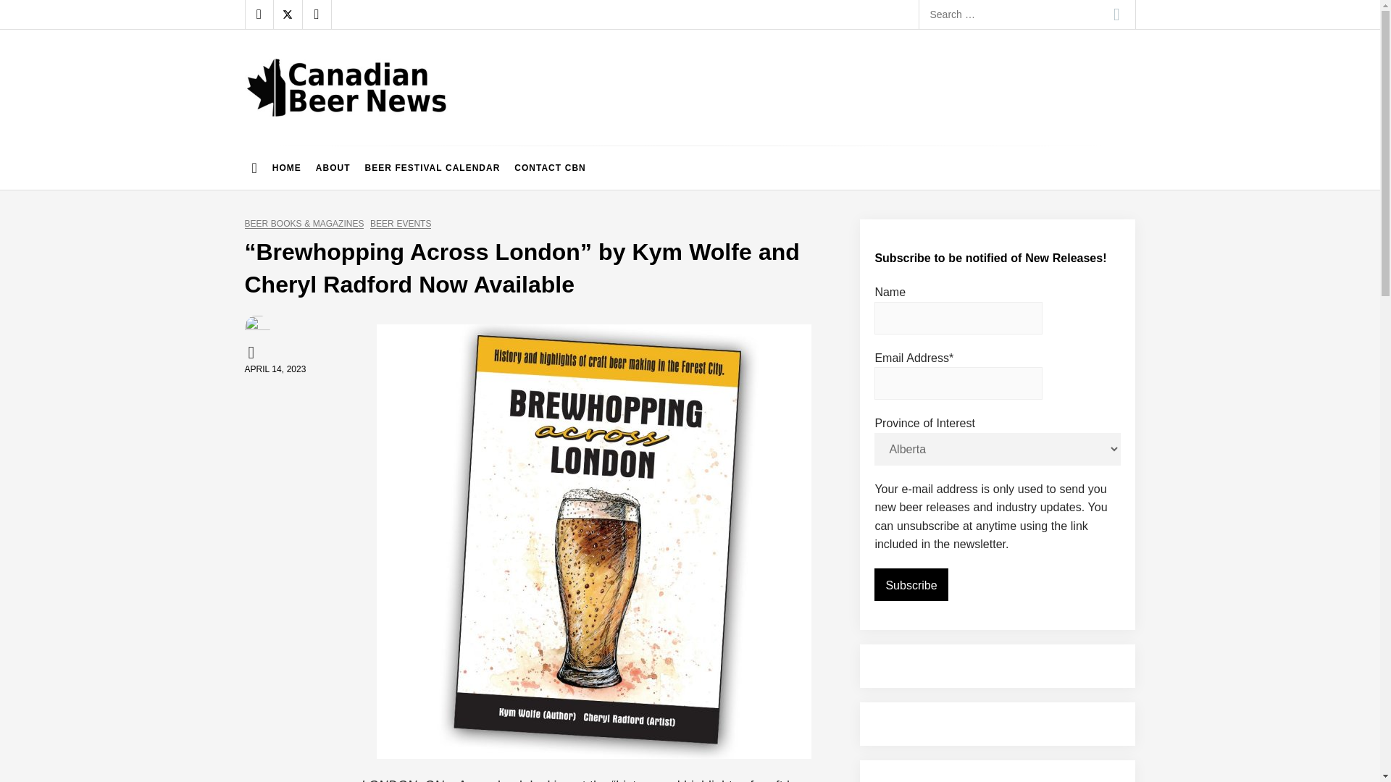 The width and height of the screenshot is (1391, 782). I want to click on CONTACT CBN, so click(549, 168).